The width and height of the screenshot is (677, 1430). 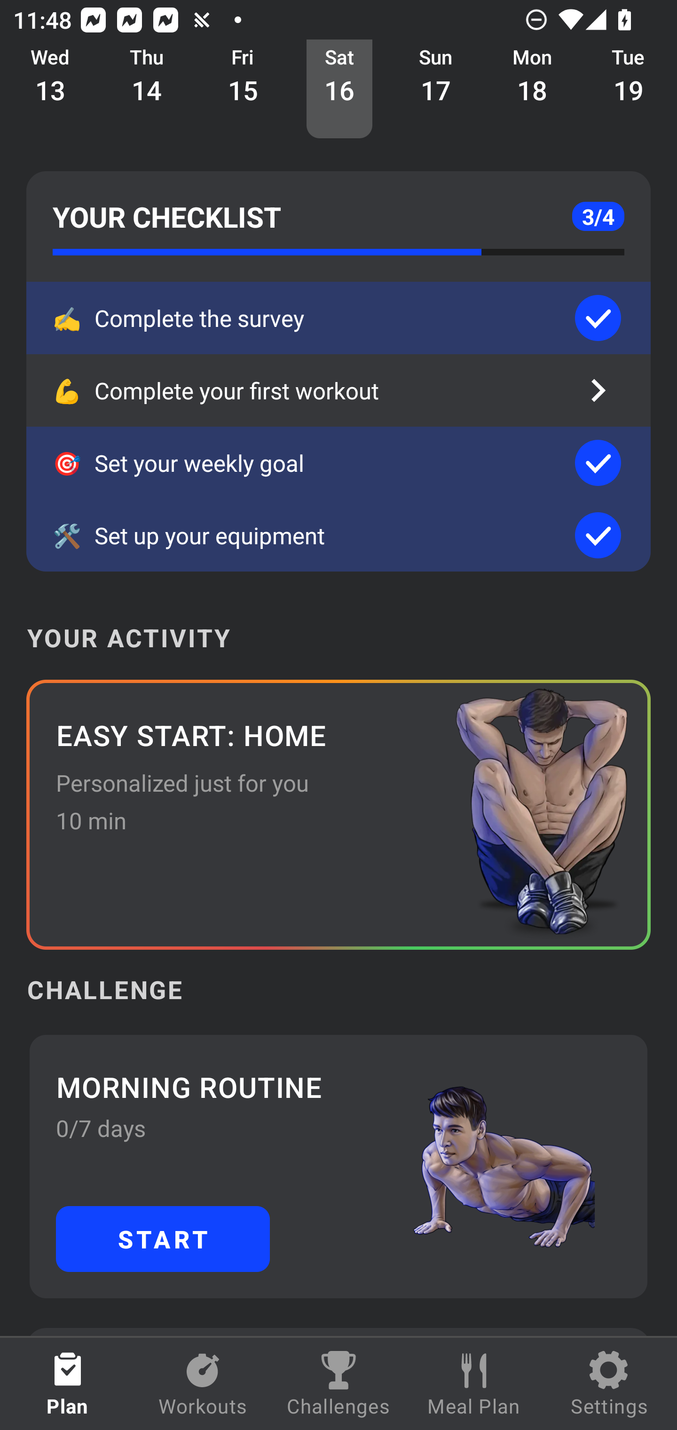 I want to click on Sat 16, so click(x=339, y=89).